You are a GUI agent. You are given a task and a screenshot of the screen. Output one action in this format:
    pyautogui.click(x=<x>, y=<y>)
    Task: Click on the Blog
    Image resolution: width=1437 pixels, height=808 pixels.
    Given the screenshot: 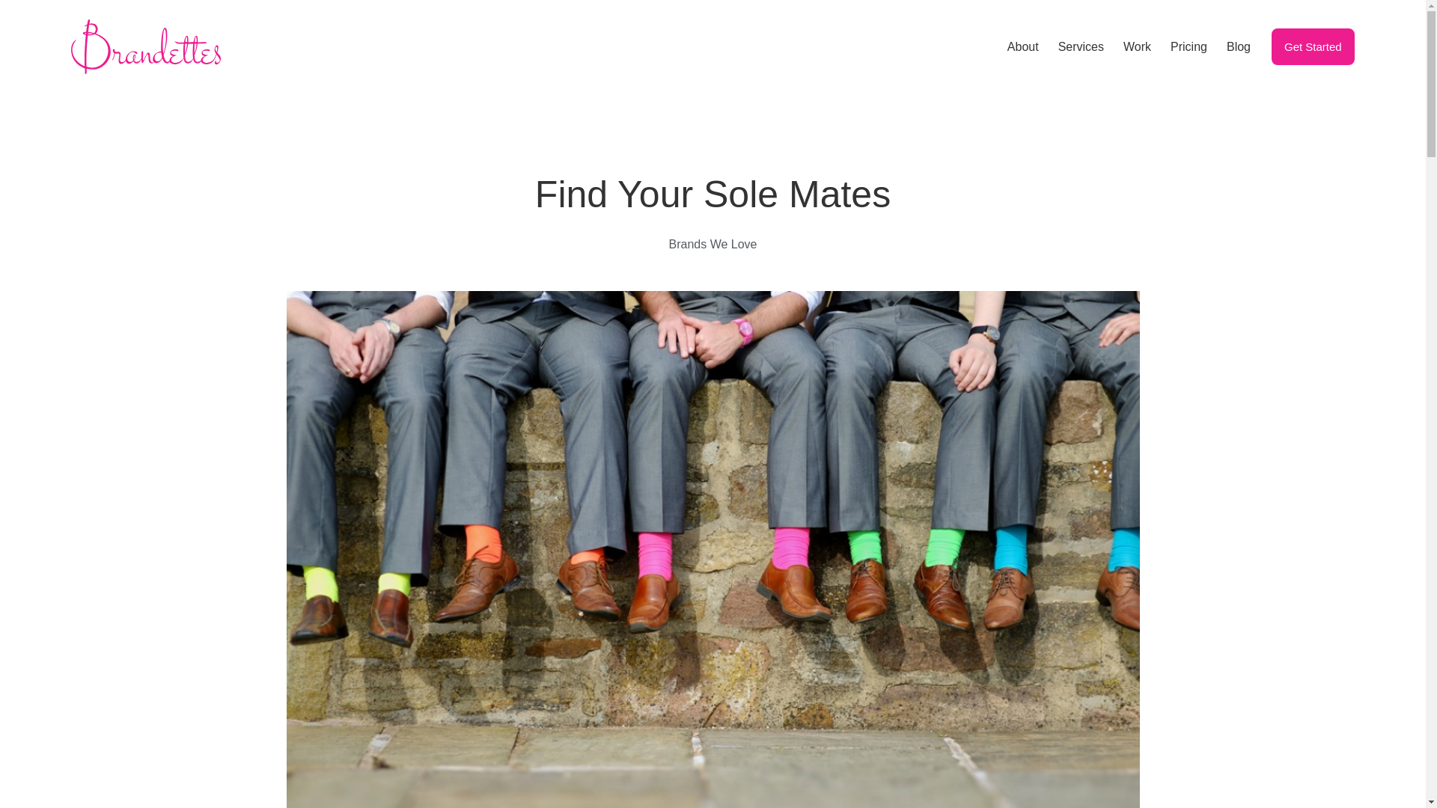 What is the action you would take?
    pyautogui.click(x=1238, y=46)
    